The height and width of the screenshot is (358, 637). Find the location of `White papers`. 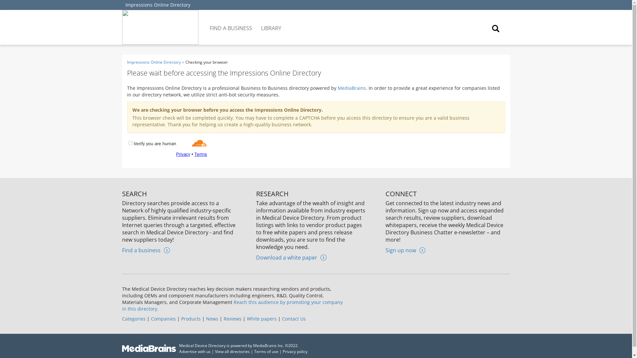

White papers is located at coordinates (261, 318).